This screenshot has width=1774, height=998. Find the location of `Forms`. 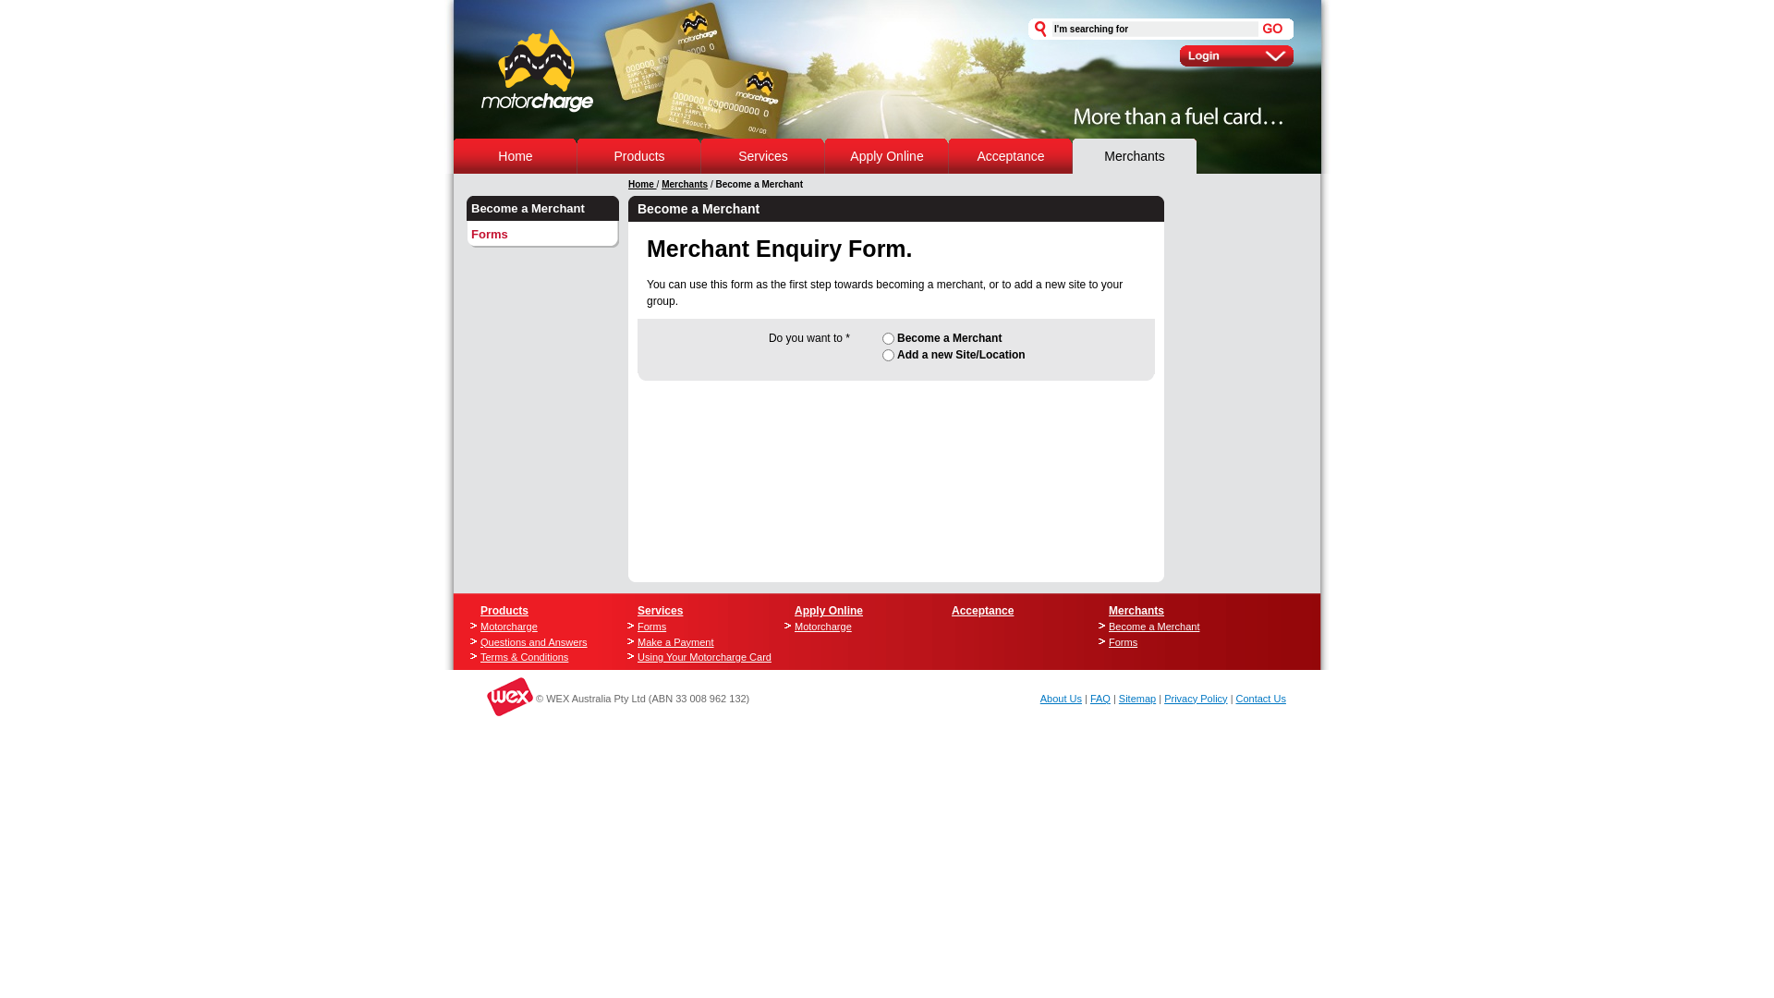

Forms is located at coordinates (698, 627).